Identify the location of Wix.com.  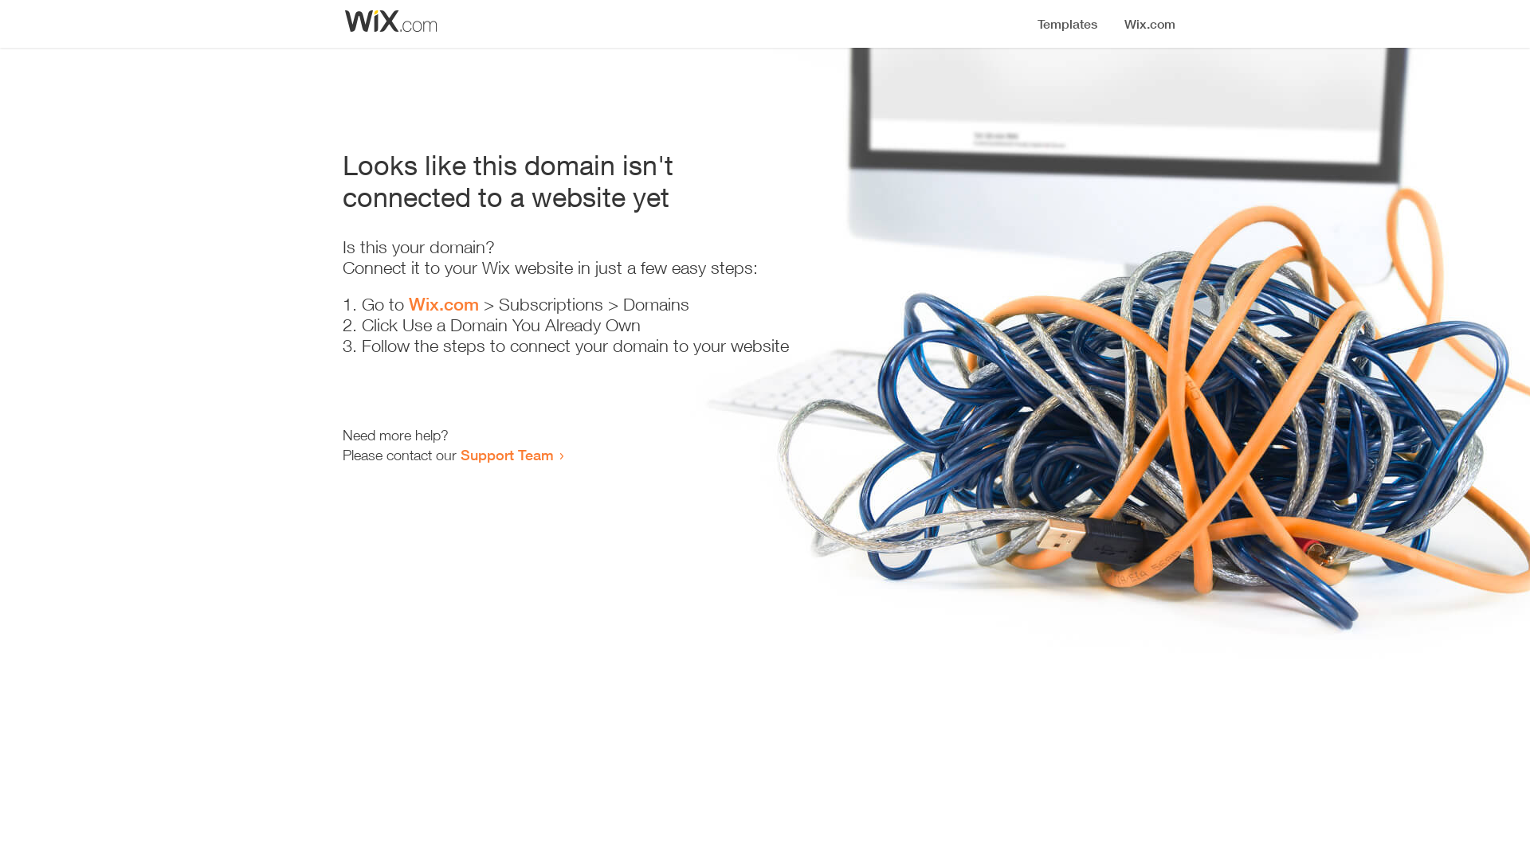
(444, 304).